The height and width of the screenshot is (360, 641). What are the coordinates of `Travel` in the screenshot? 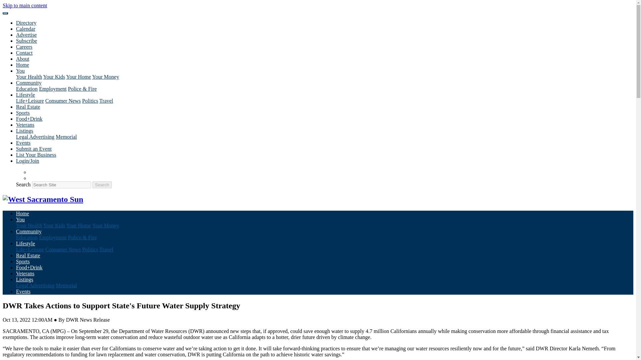 It's located at (106, 101).